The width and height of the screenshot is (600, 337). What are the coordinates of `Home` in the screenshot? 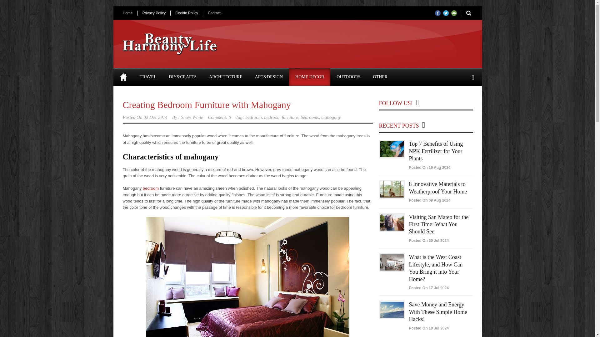 It's located at (130, 13).